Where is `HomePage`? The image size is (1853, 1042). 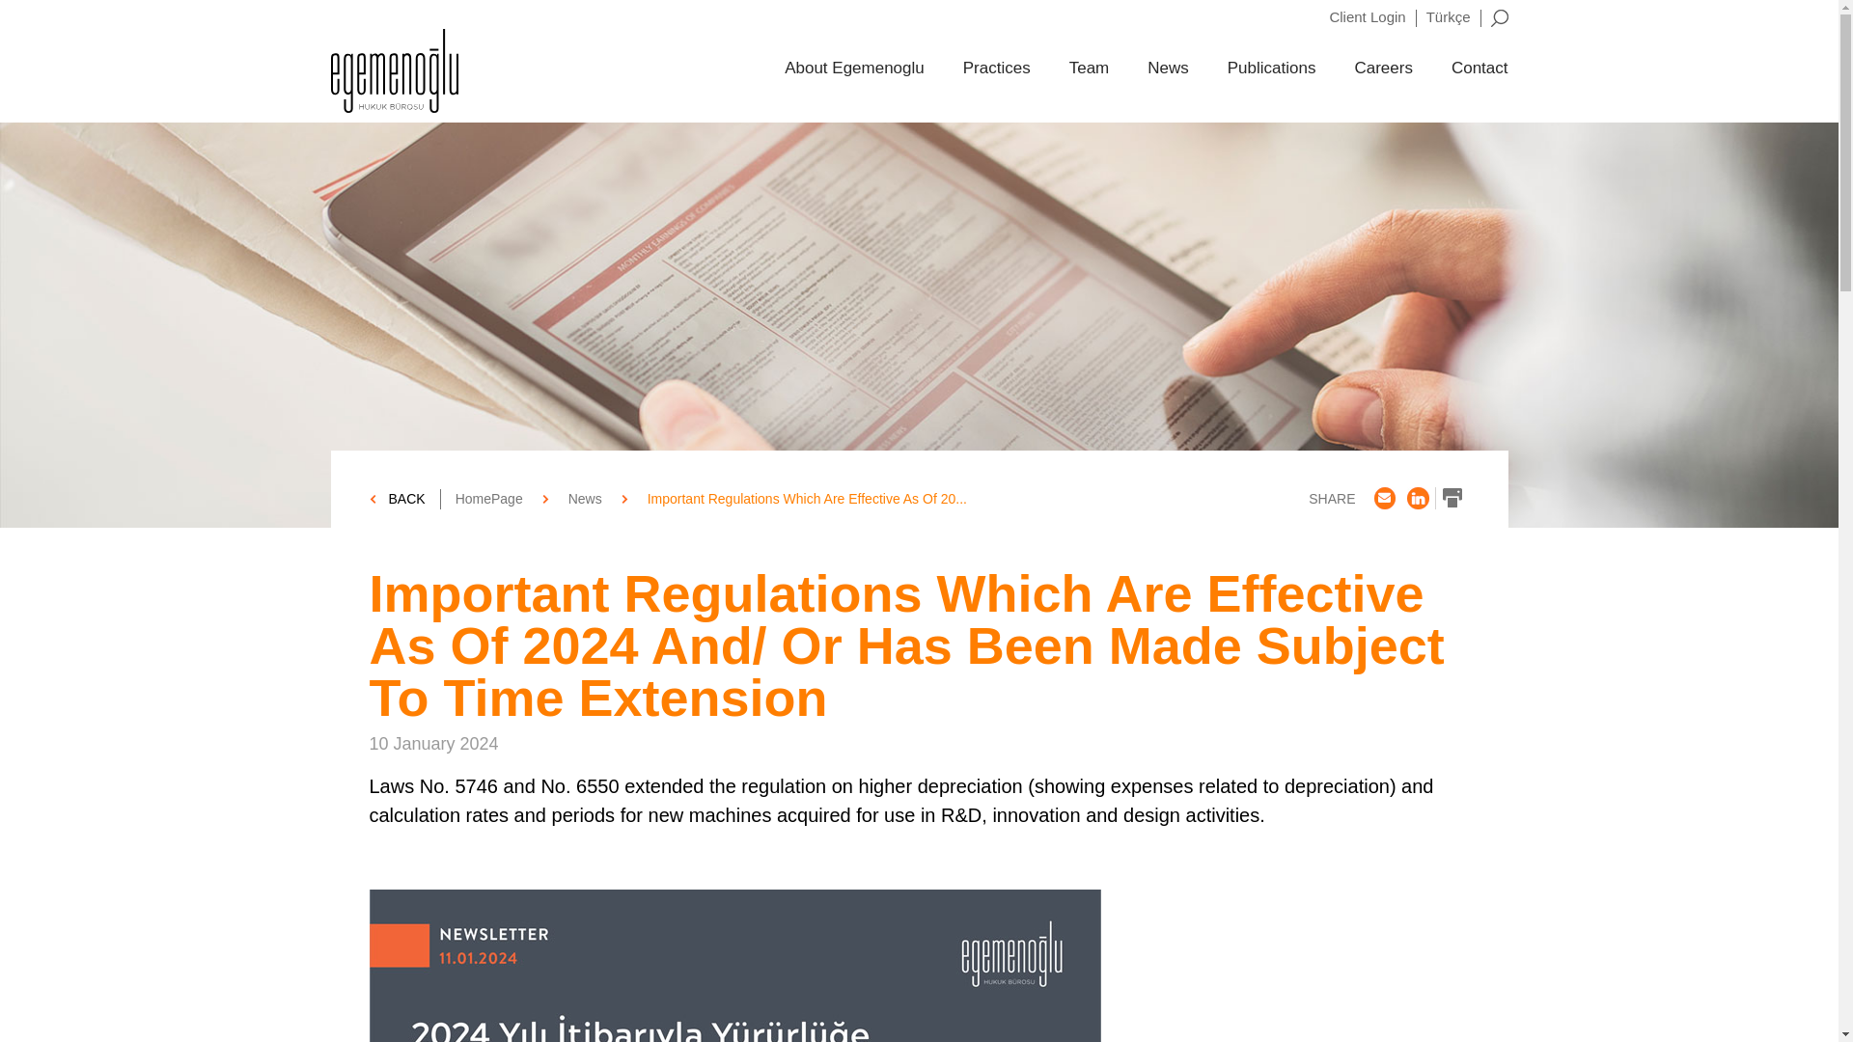 HomePage is located at coordinates (488, 498).